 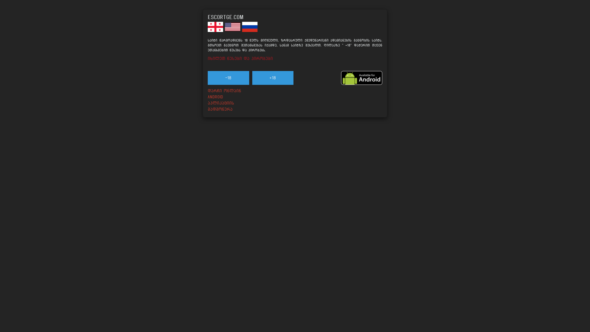 I want to click on Monika, so click(x=273, y=42).